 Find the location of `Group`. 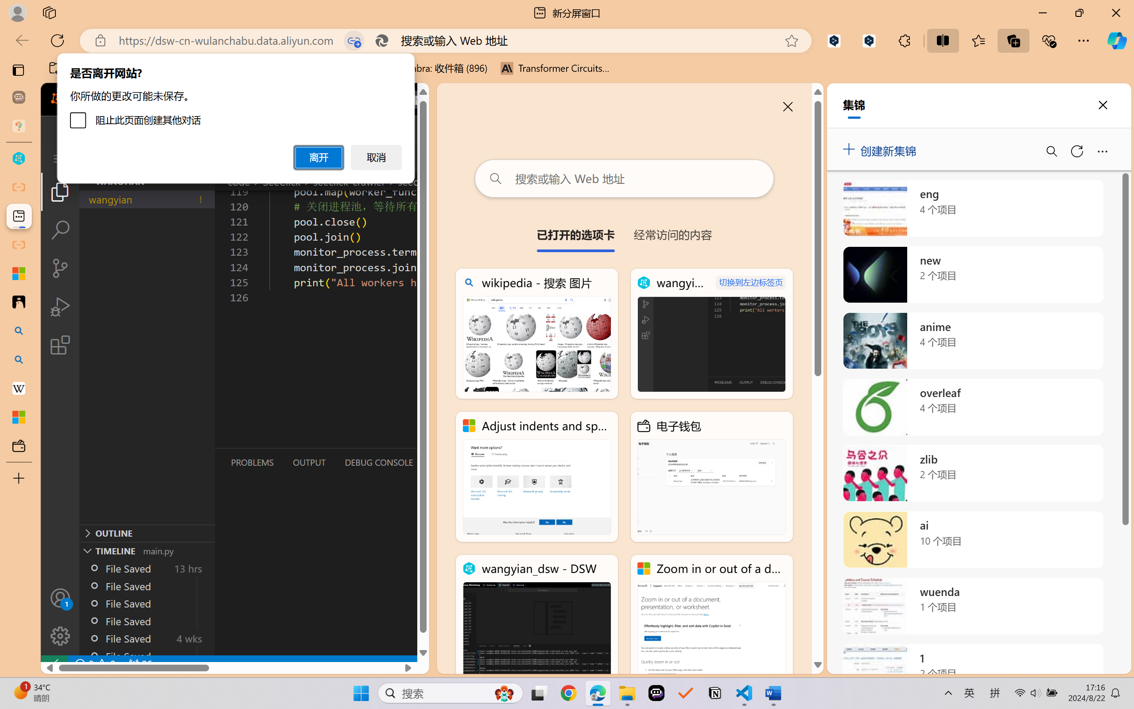

Group is located at coordinates (311, 39).